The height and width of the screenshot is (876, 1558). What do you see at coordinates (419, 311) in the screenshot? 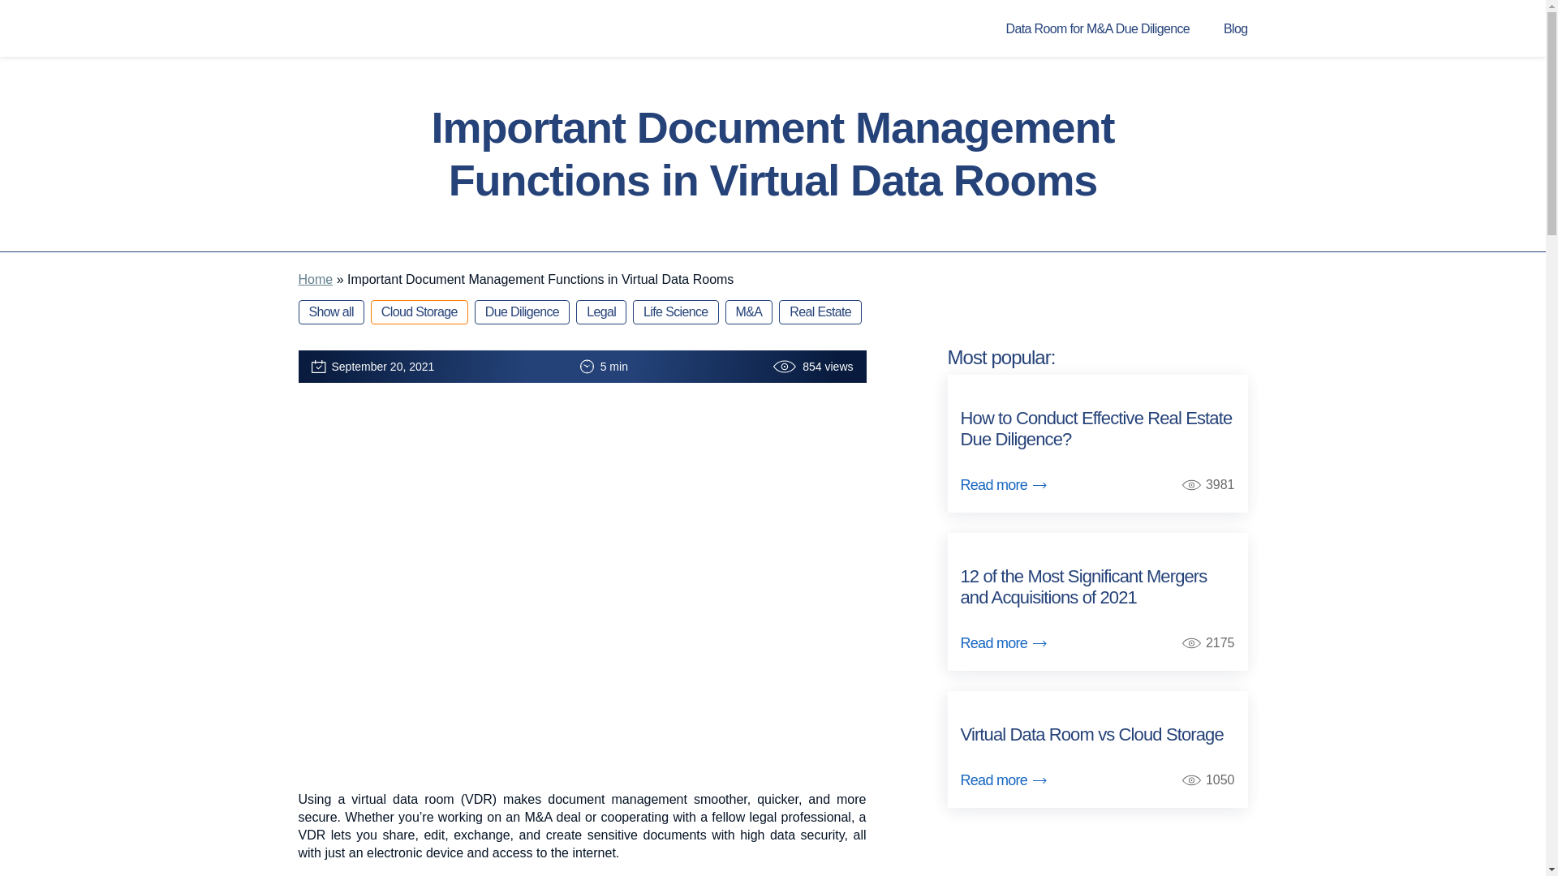
I see `Cloud Storage` at bounding box center [419, 311].